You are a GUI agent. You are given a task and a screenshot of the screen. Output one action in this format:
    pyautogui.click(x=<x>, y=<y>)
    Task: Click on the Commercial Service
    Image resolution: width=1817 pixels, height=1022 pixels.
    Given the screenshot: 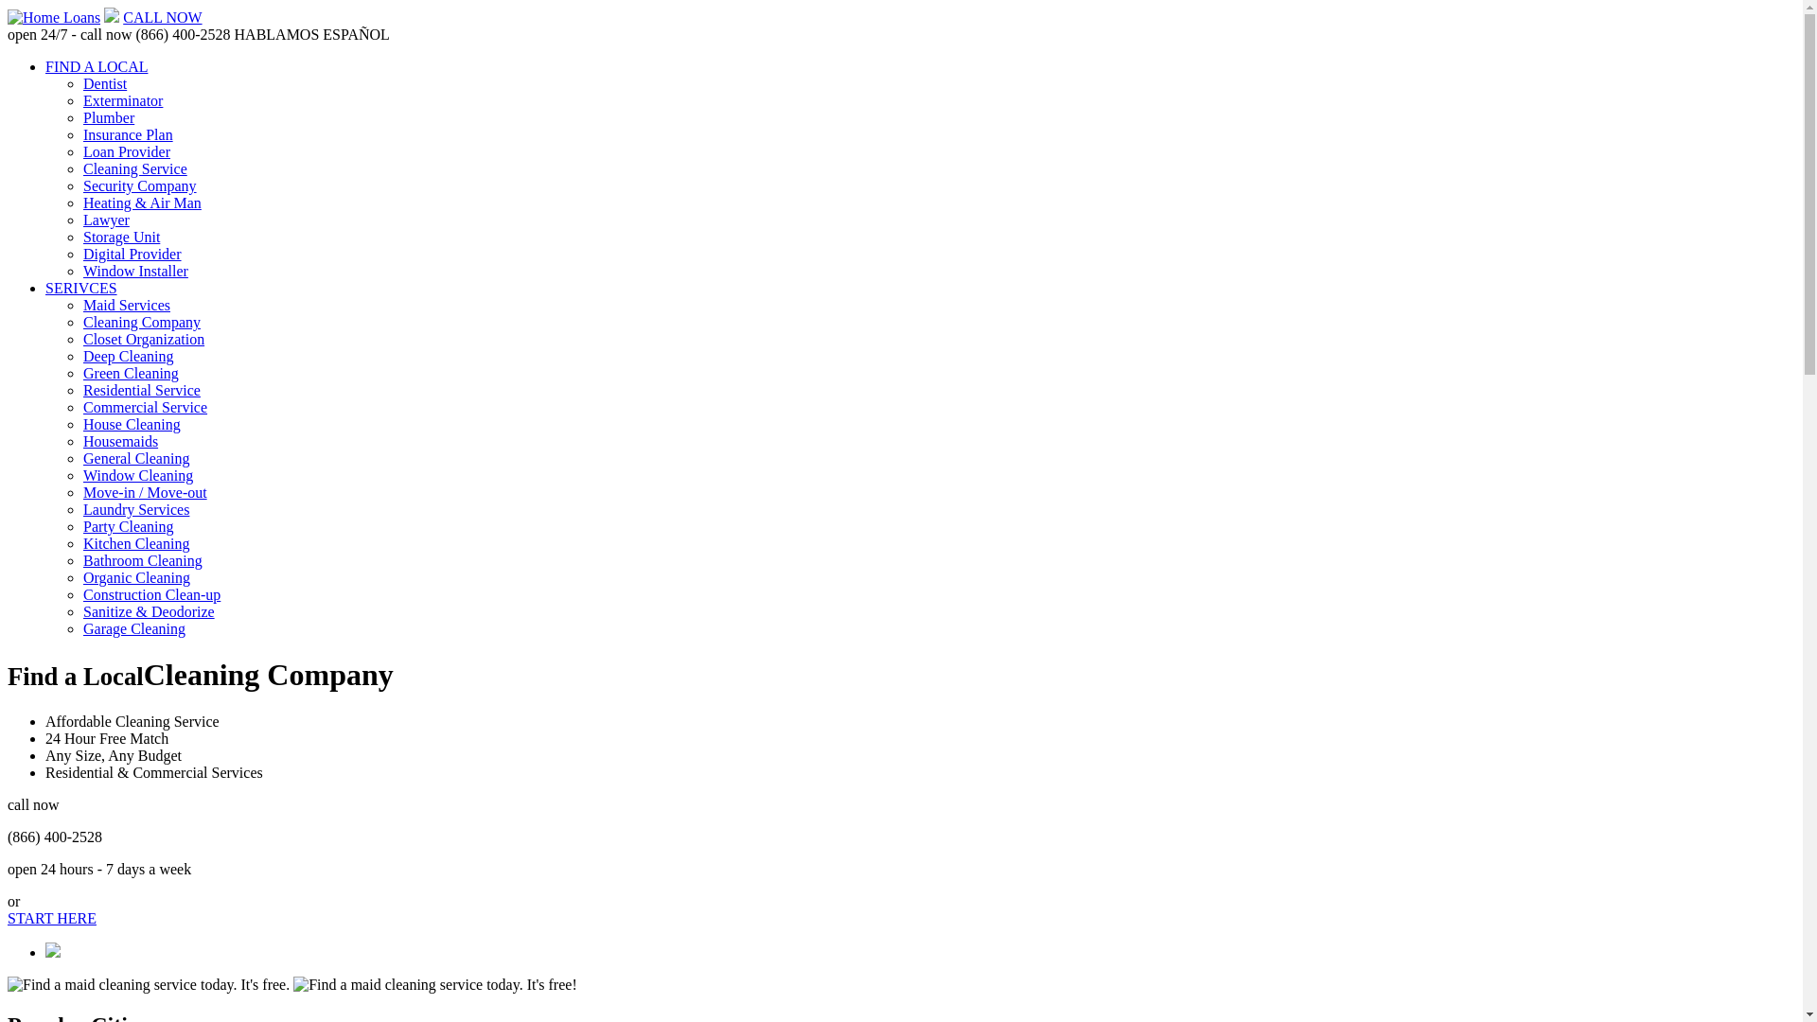 What is the action you would take?
    pyautogui.click(x=146, y=407)
    